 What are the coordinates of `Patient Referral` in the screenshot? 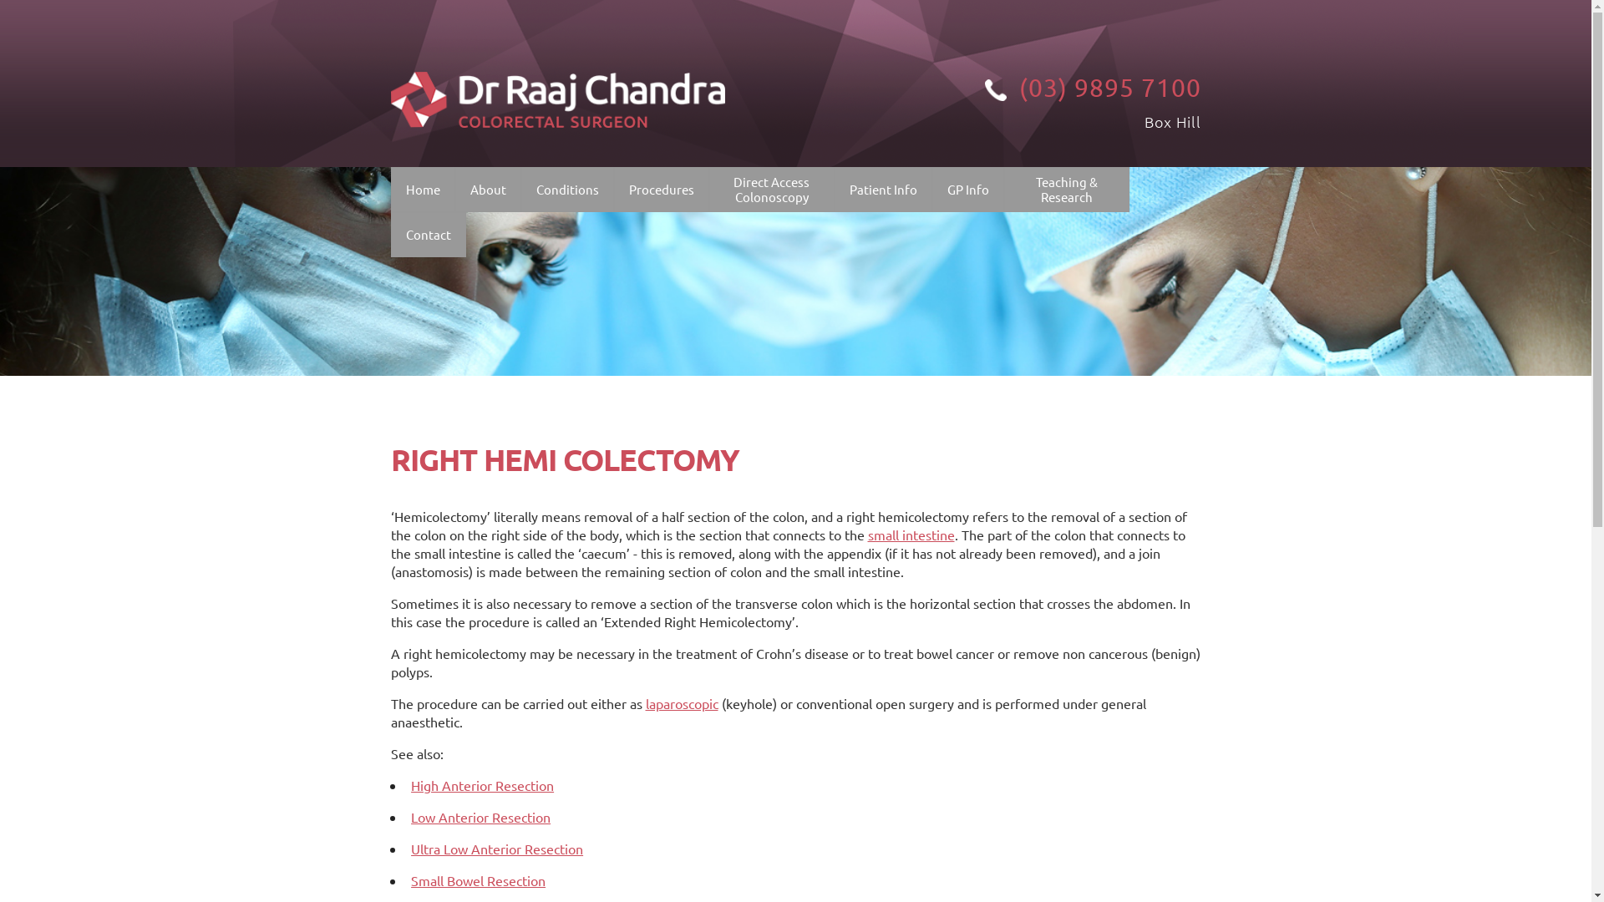 It's located at (1049, 232).